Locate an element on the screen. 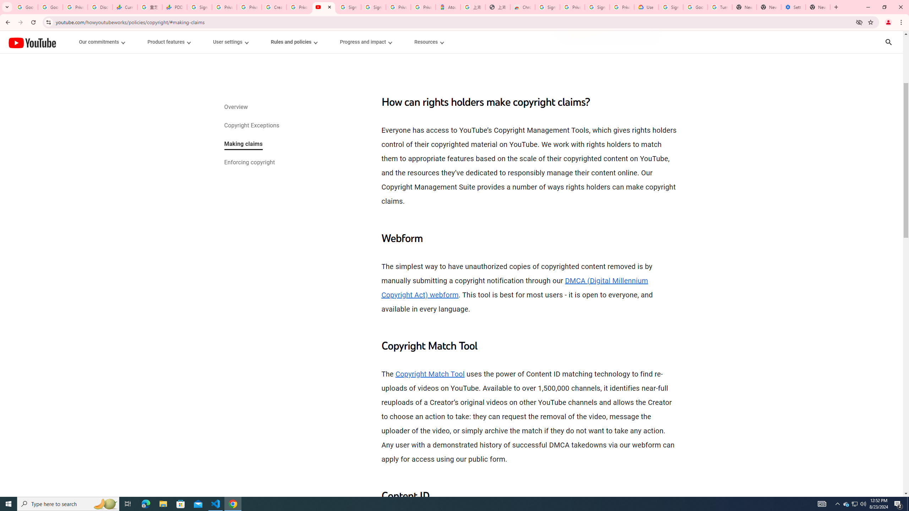 Image resolution: width=909 pixels, height=511 pixels. Settings - System is located at coordinates (793, 7).